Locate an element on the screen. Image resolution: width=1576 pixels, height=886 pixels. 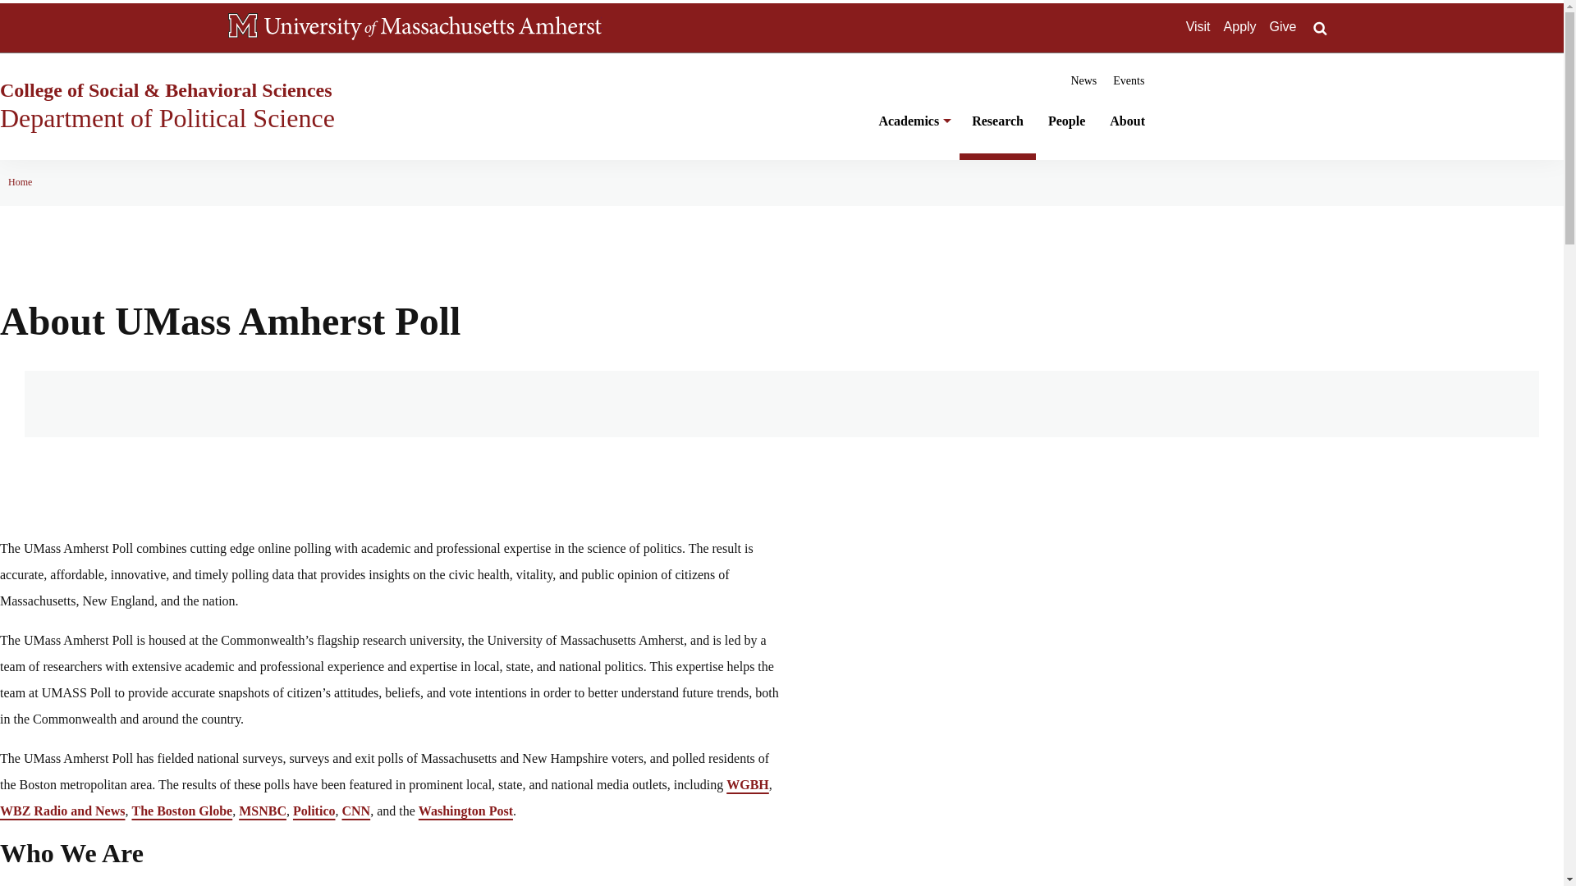
Search UMass.edu is located at coordinates (1320, 28).